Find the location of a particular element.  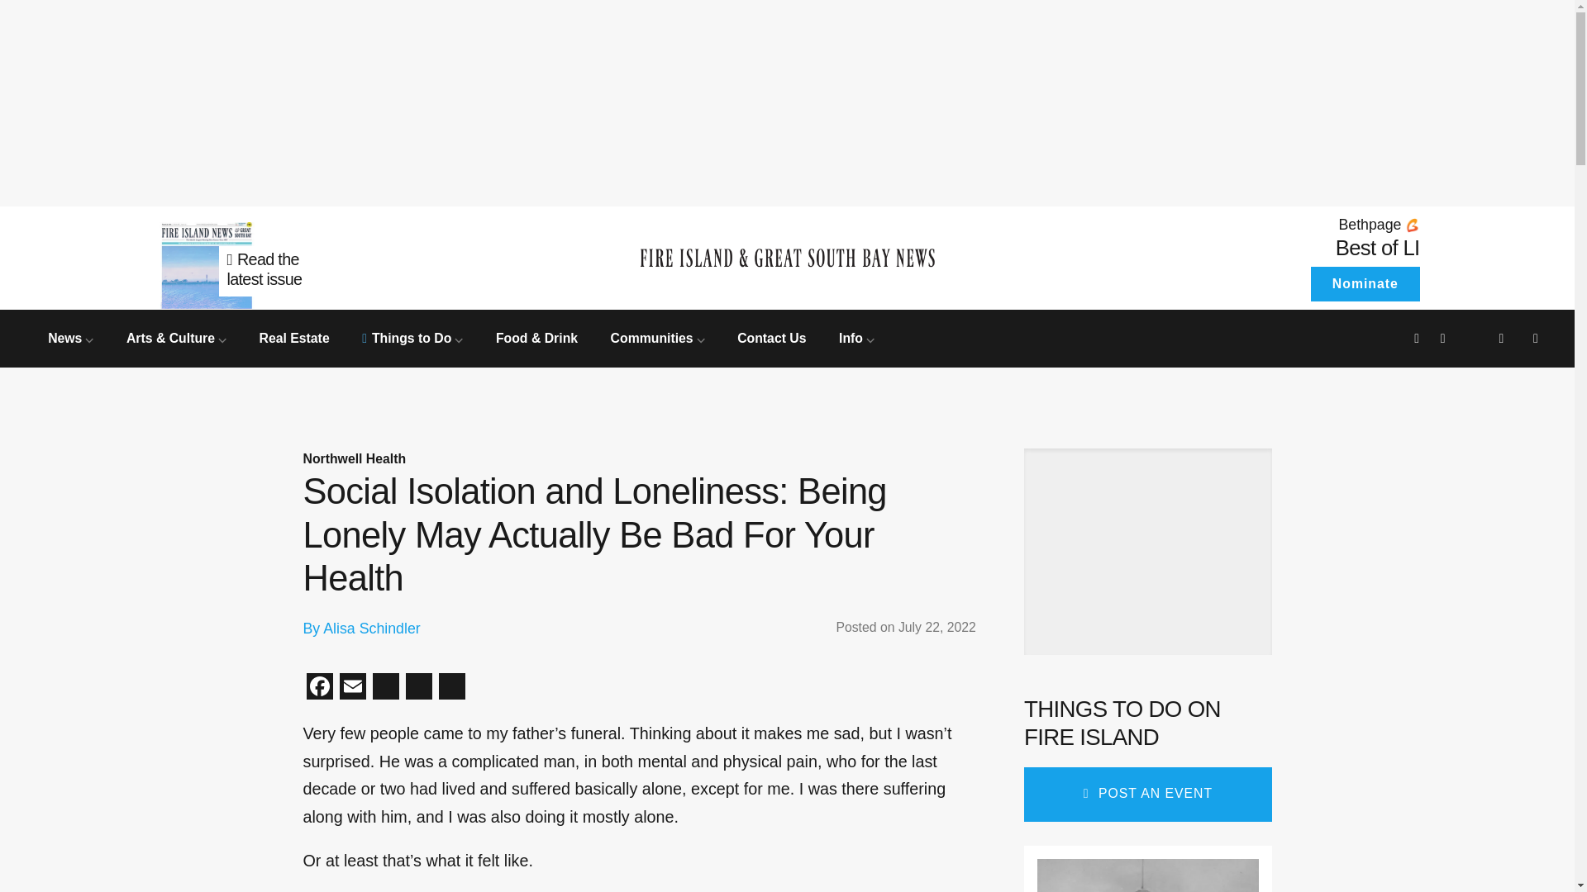

Info is located at coordinates (856, 337).